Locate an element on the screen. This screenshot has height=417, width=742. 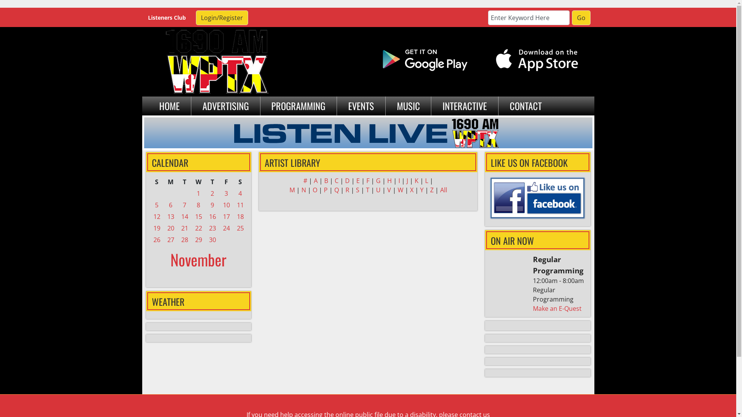
Go is located at coordinates (581, 18).